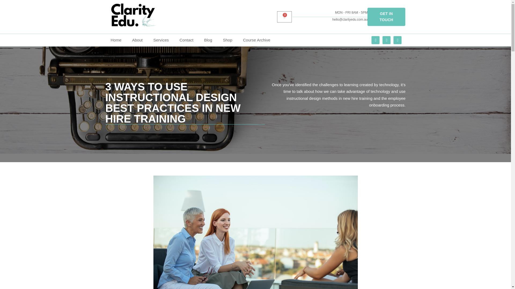  I want to click on GET IN TOUCH, so click(386, 17).